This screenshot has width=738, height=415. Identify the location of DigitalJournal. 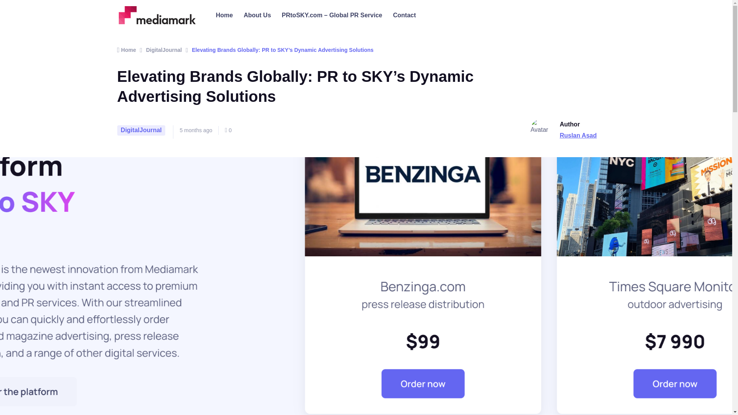
(164, 50).